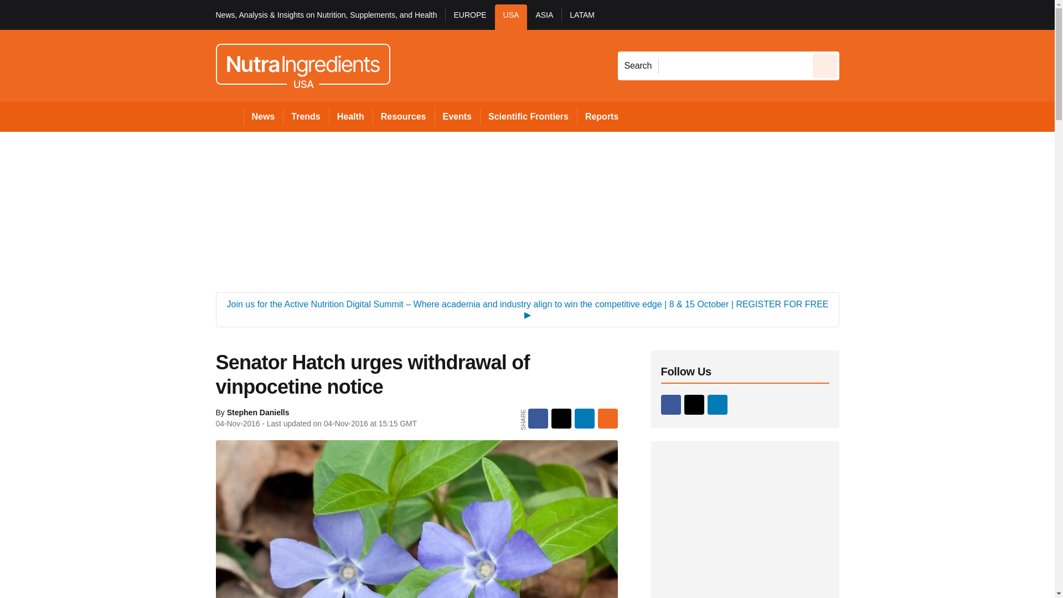  What do you see at coordinates (229, 116) in the screenshot?
I see `Home` at bounding box center [229, 116].